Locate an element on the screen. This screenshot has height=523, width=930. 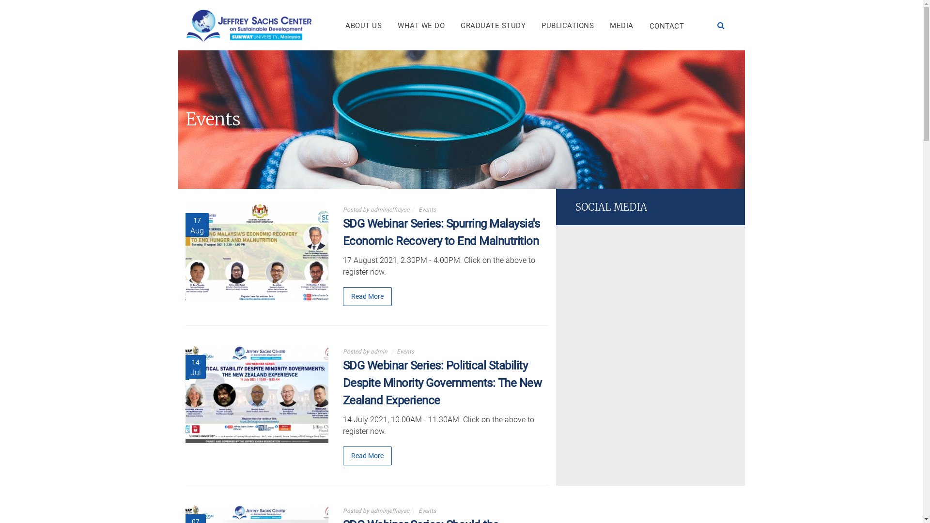
CONTACT is located at coordinates (666, 25).